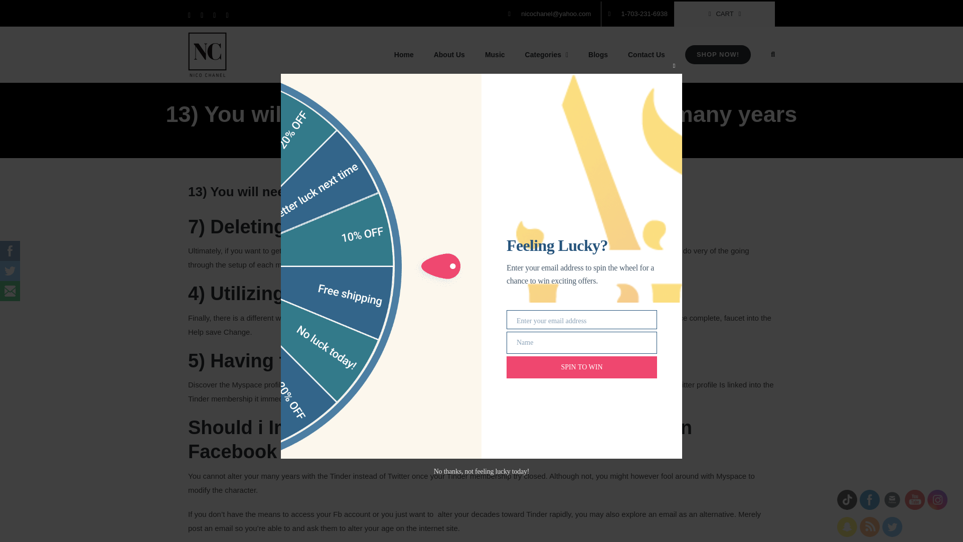 Image resolution: width=963 pixels, height=542 pixels. What do you see at coordinates (355, 133) in the screenshot?
I see `Home` at bounding box center [355, 133].